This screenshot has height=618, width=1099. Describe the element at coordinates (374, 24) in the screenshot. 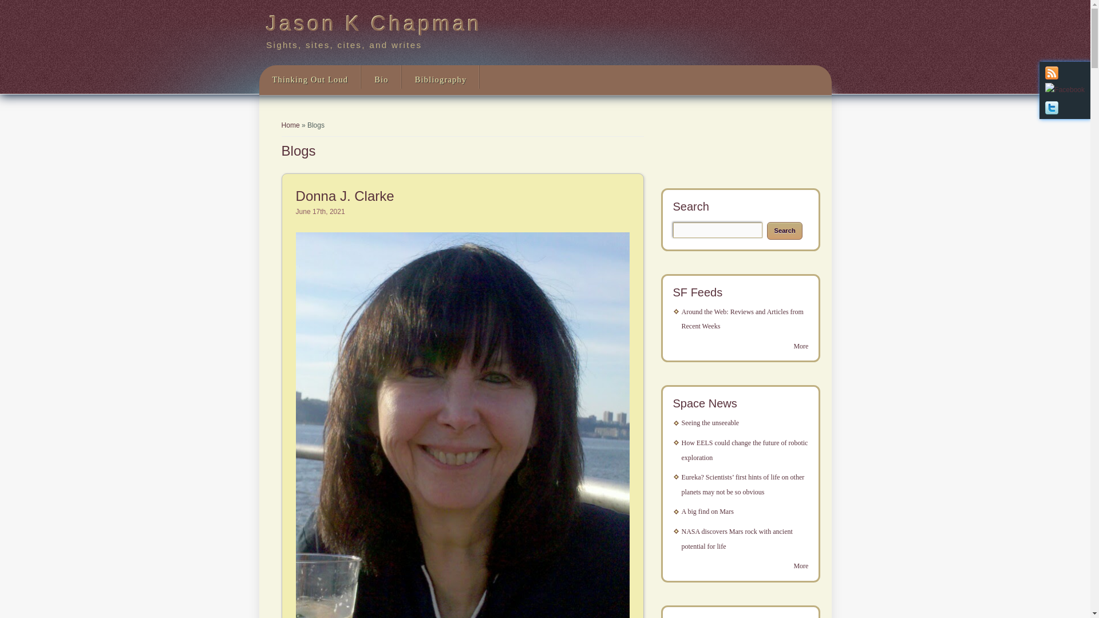

I see `Jason K Chapman` at that location.